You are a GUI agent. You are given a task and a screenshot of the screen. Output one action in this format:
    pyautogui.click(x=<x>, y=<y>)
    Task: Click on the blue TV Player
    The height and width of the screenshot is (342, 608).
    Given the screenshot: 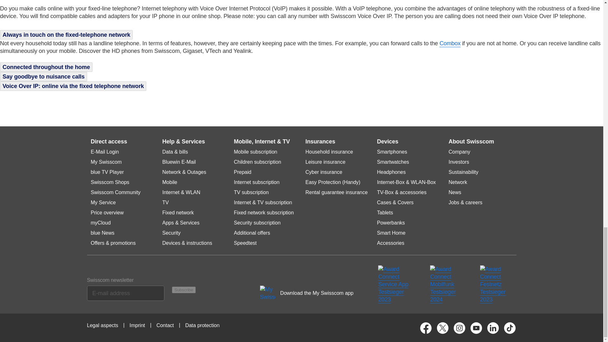 What is the action you would take?
    pyautogui.click(x=107, y=172)
    